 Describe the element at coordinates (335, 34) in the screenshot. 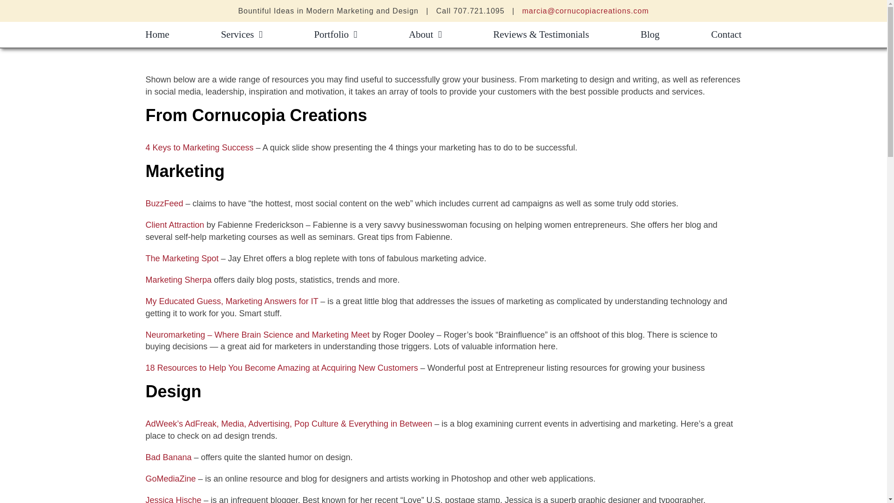

I see `Portfolio` at that location.